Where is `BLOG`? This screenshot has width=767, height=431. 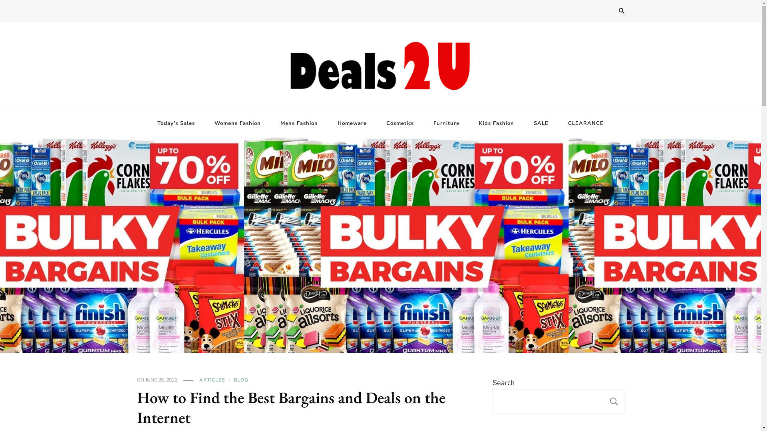 BLOG is located at coordinates (241, 380).